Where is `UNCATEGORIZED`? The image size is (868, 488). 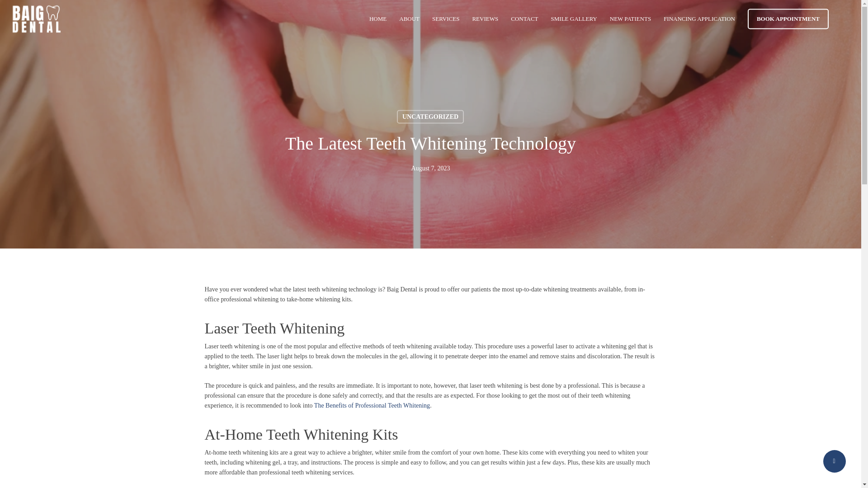 UNCATEGORIZED is located at coordinates (430, 117).